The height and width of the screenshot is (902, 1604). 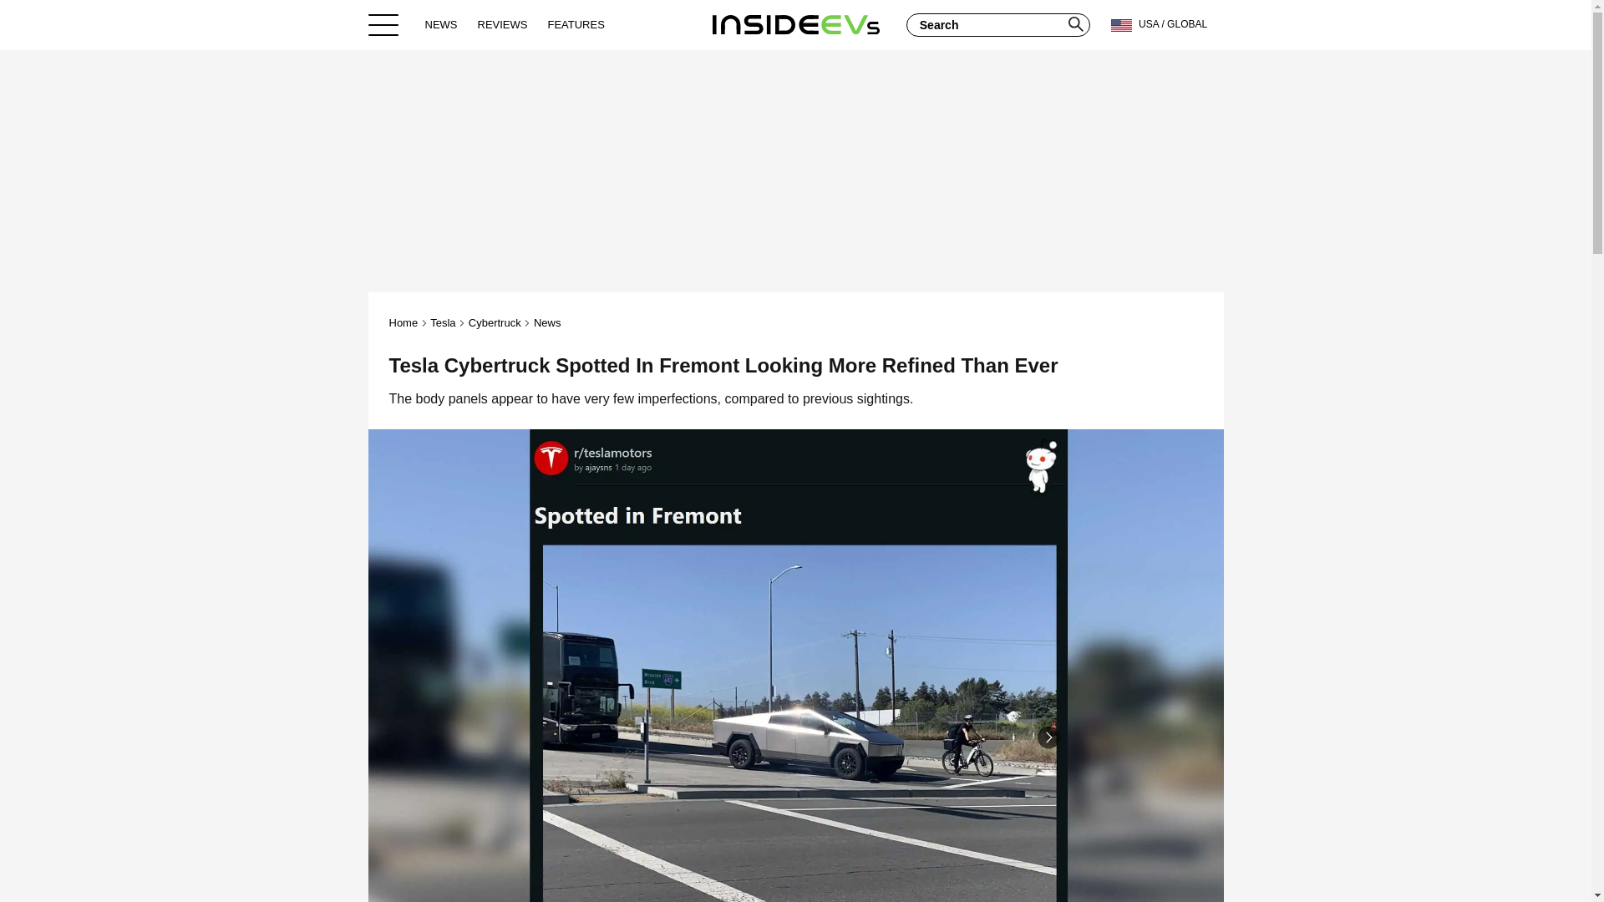 What do you see at coordinates (404, 322) in the screenshot?
I see `Home` at bounding box center [404, 322].